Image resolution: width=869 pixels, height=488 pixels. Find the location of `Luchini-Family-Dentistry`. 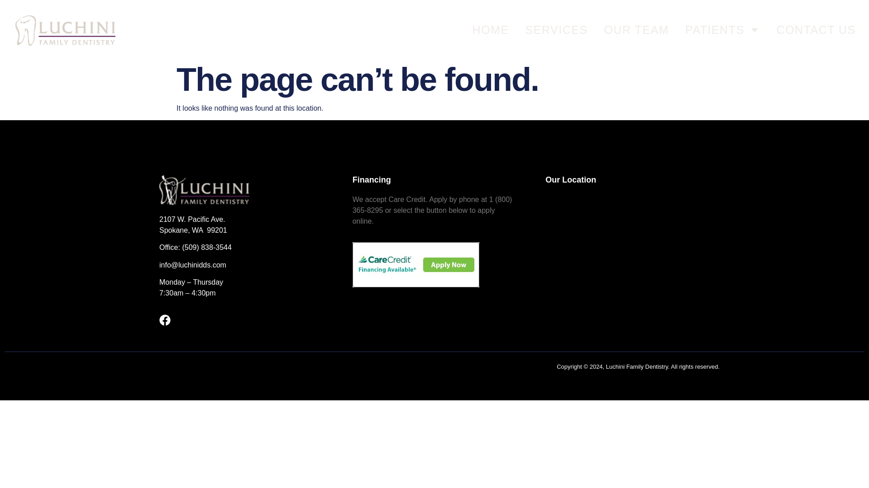

Luchini-Family-Dentistry is located at coordinates (204, 190).